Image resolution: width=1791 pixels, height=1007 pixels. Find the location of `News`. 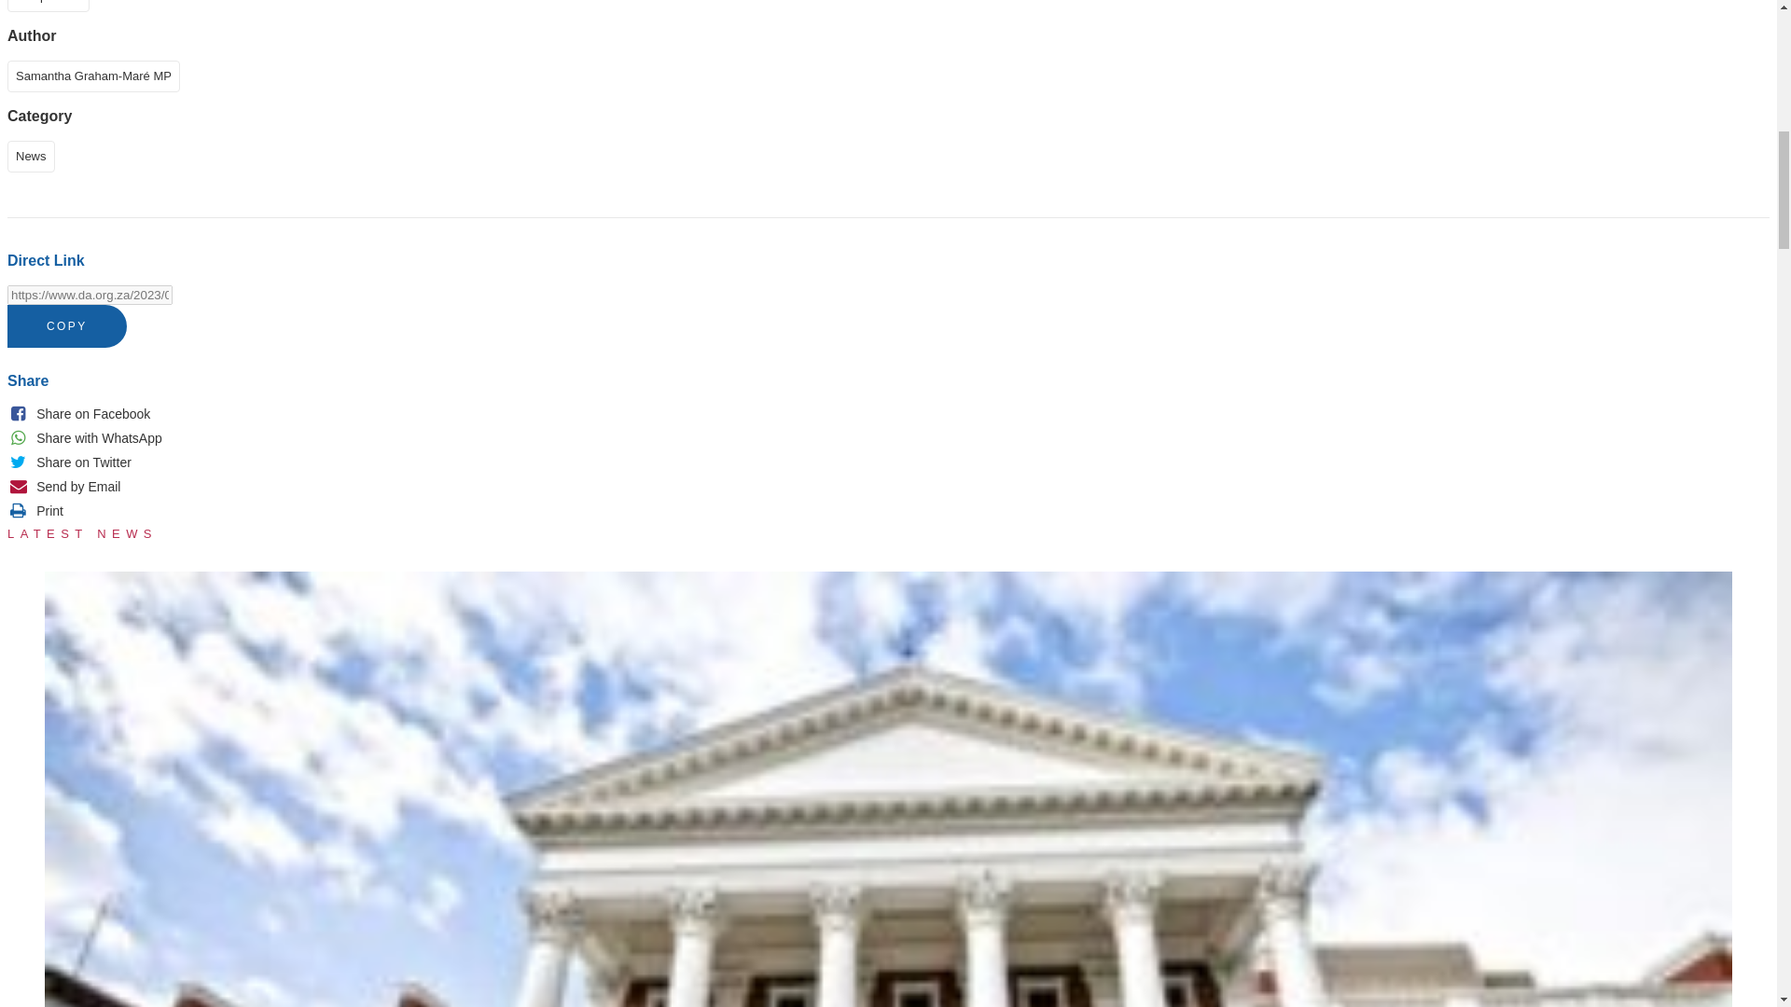

News is located at coordinates (35, 155).